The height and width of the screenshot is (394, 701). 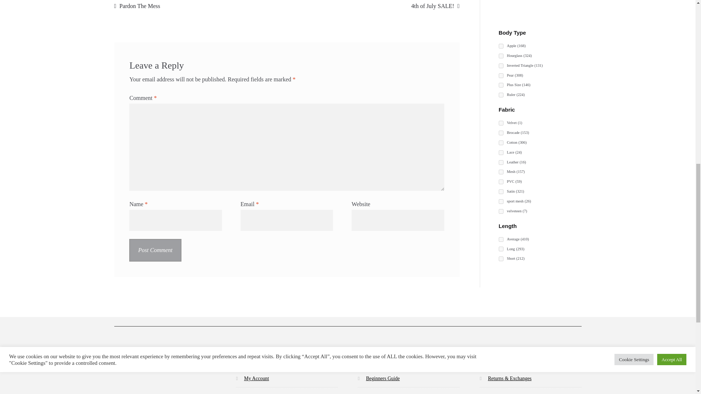 What do you see at coordinates (501, 55) in the screenshot?
I see `137` at bounding box center [501, 55].